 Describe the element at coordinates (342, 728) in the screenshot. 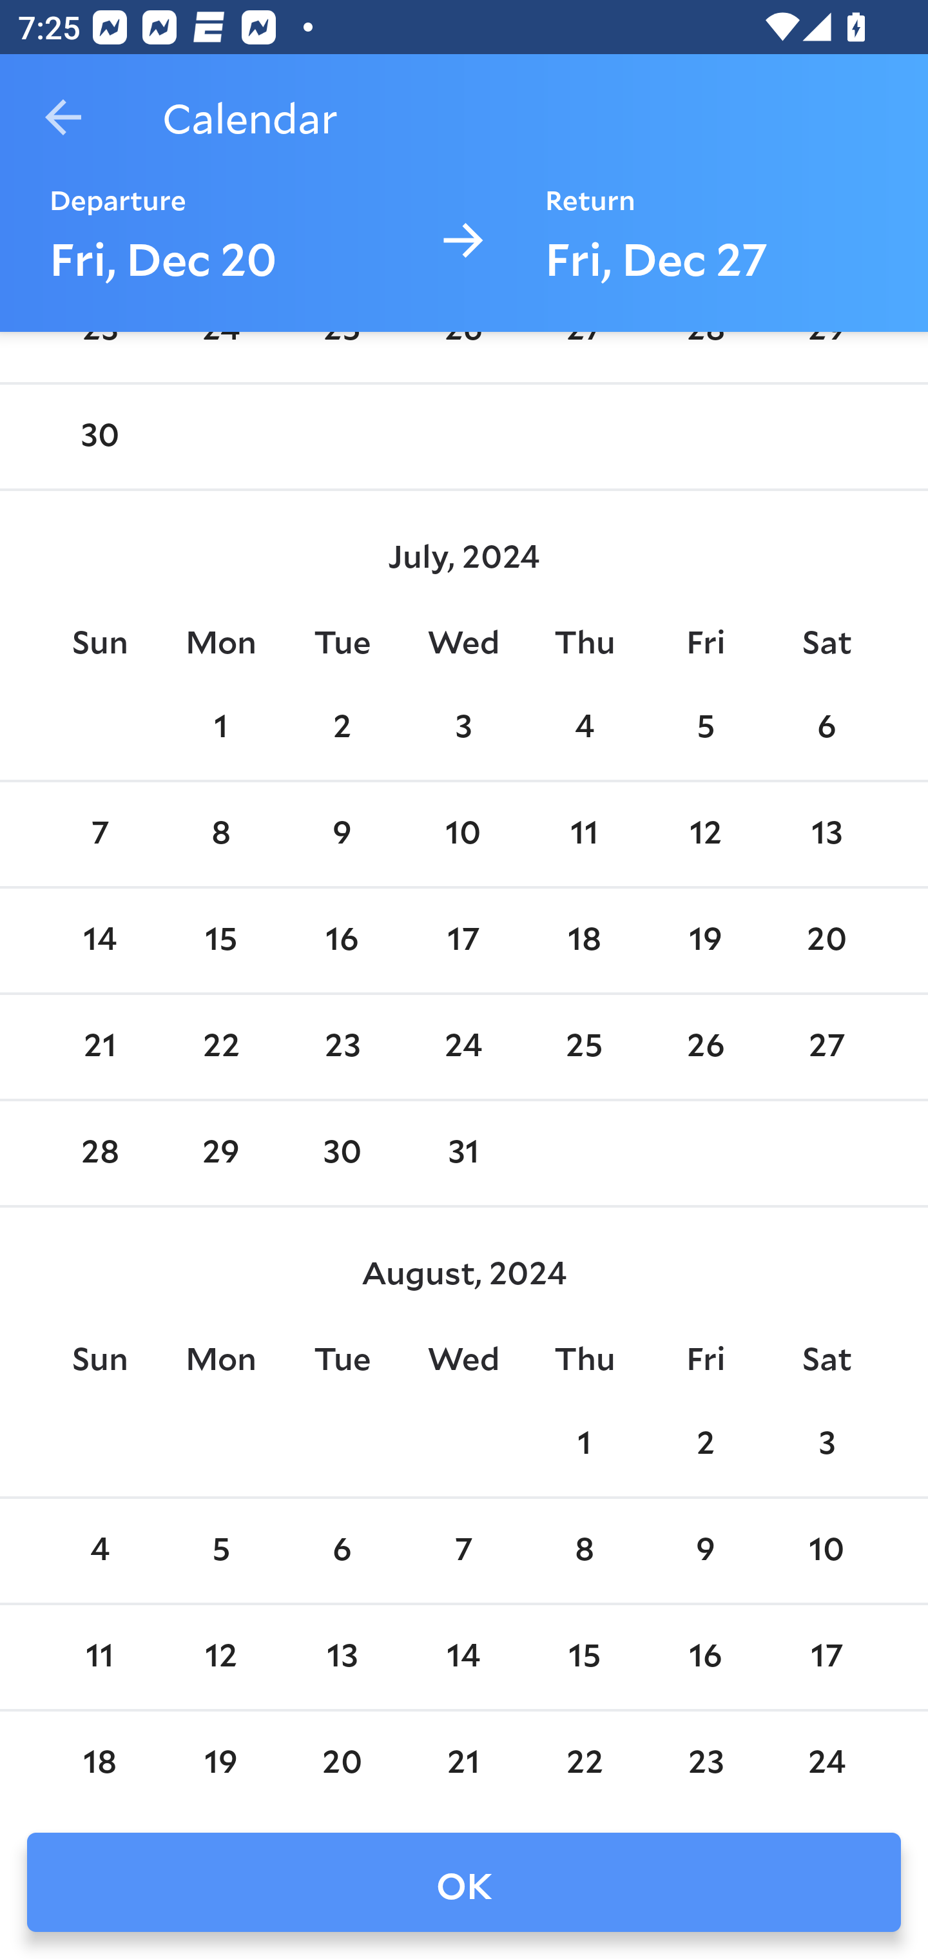

I see `2` at that location.